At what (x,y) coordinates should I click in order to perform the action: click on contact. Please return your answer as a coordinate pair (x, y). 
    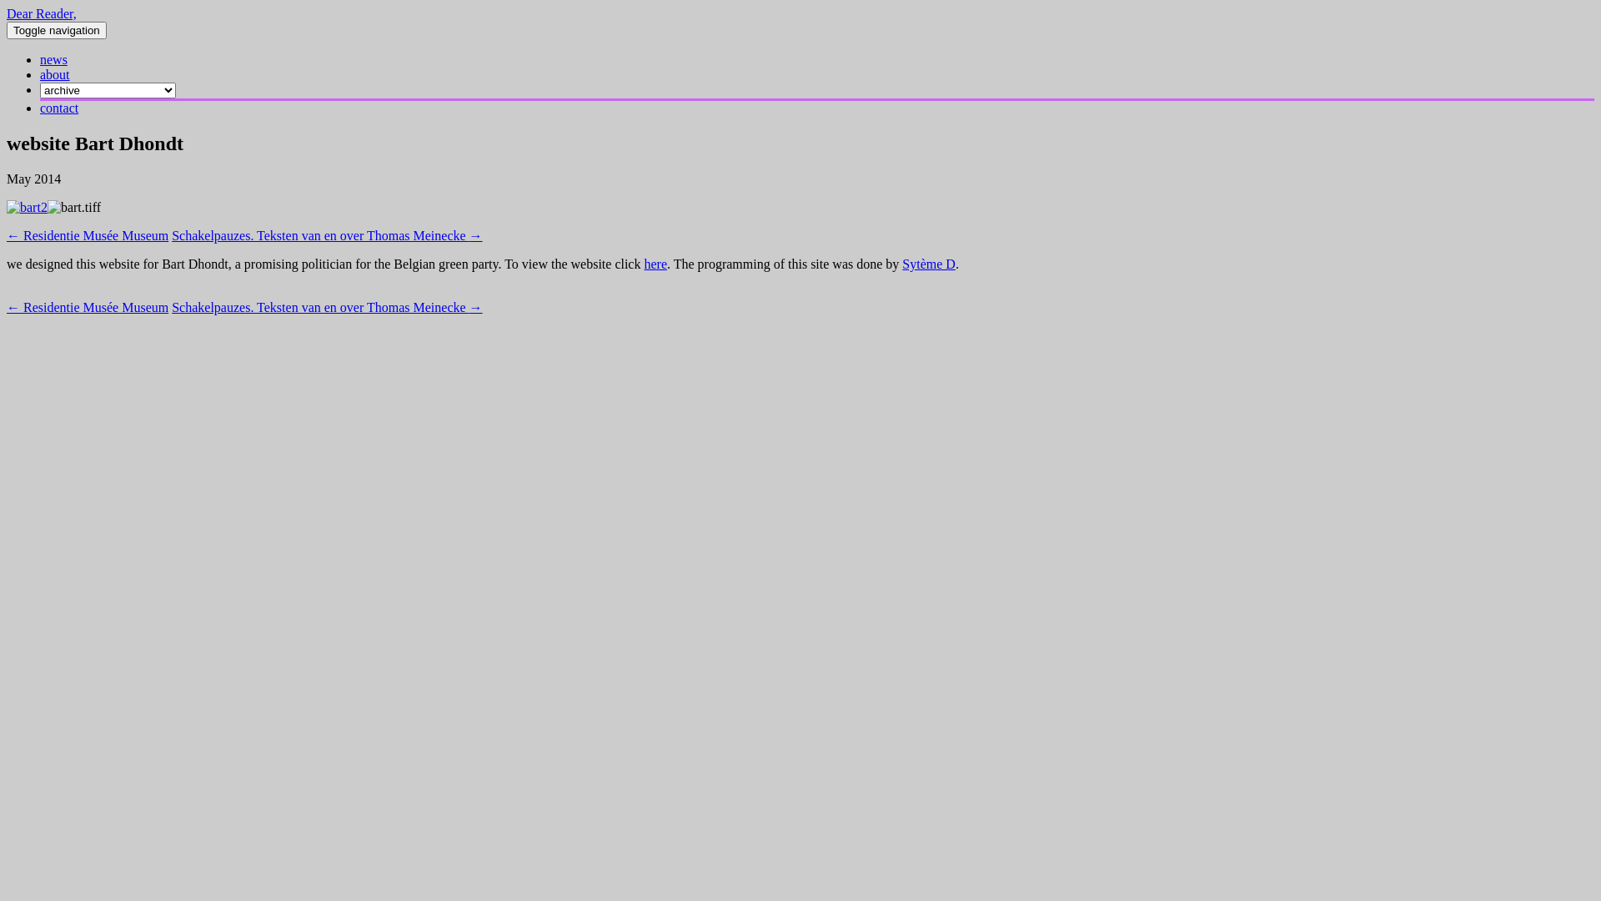
    Looking at the image, I should click on (59, 108).